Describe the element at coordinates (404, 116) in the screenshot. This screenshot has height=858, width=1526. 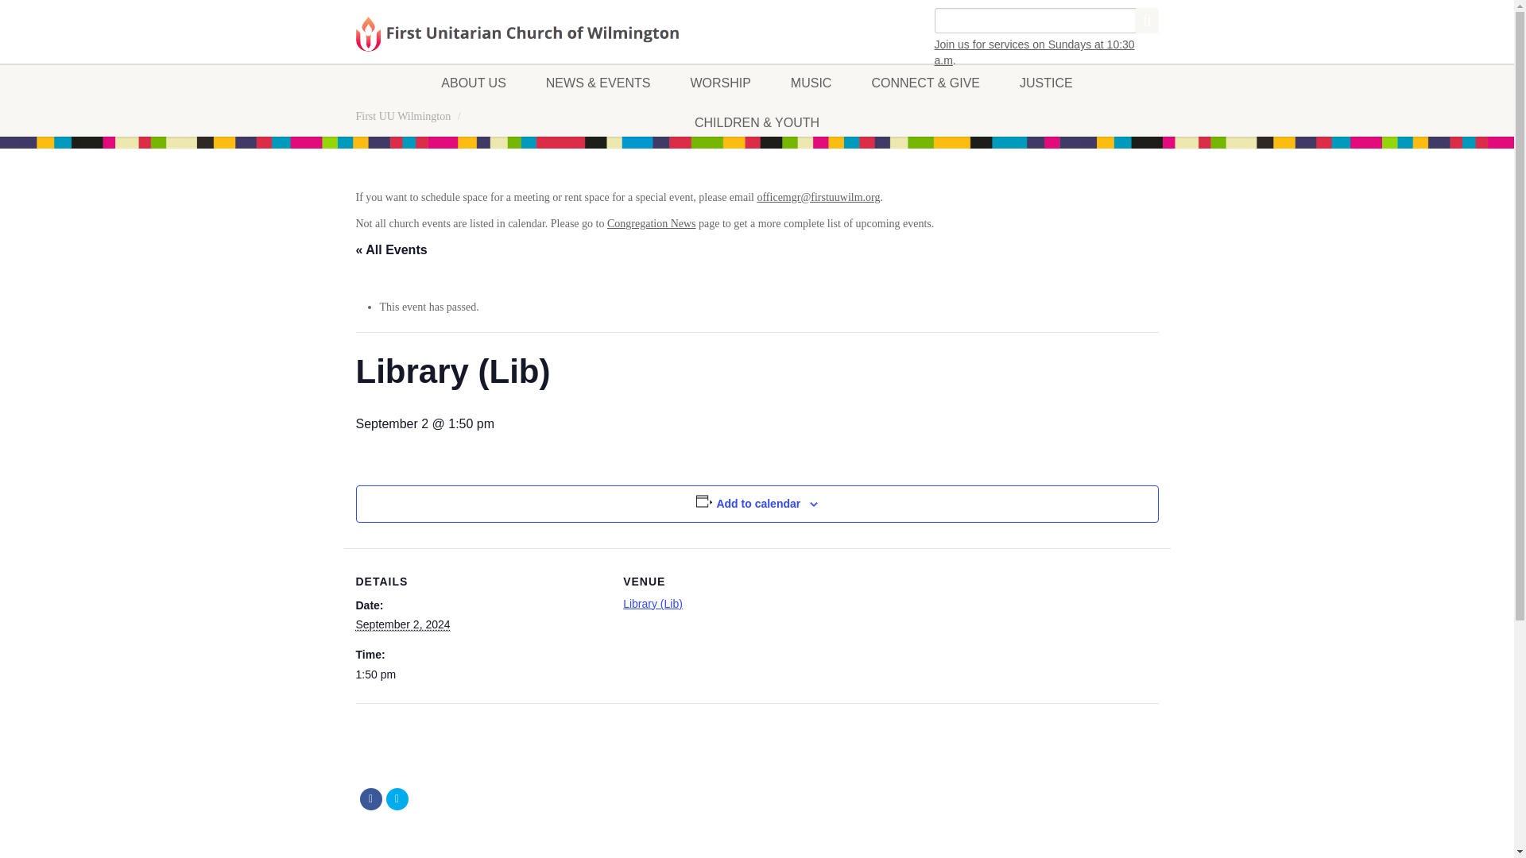
I see `Go to First UU Wilmington.` at that location.